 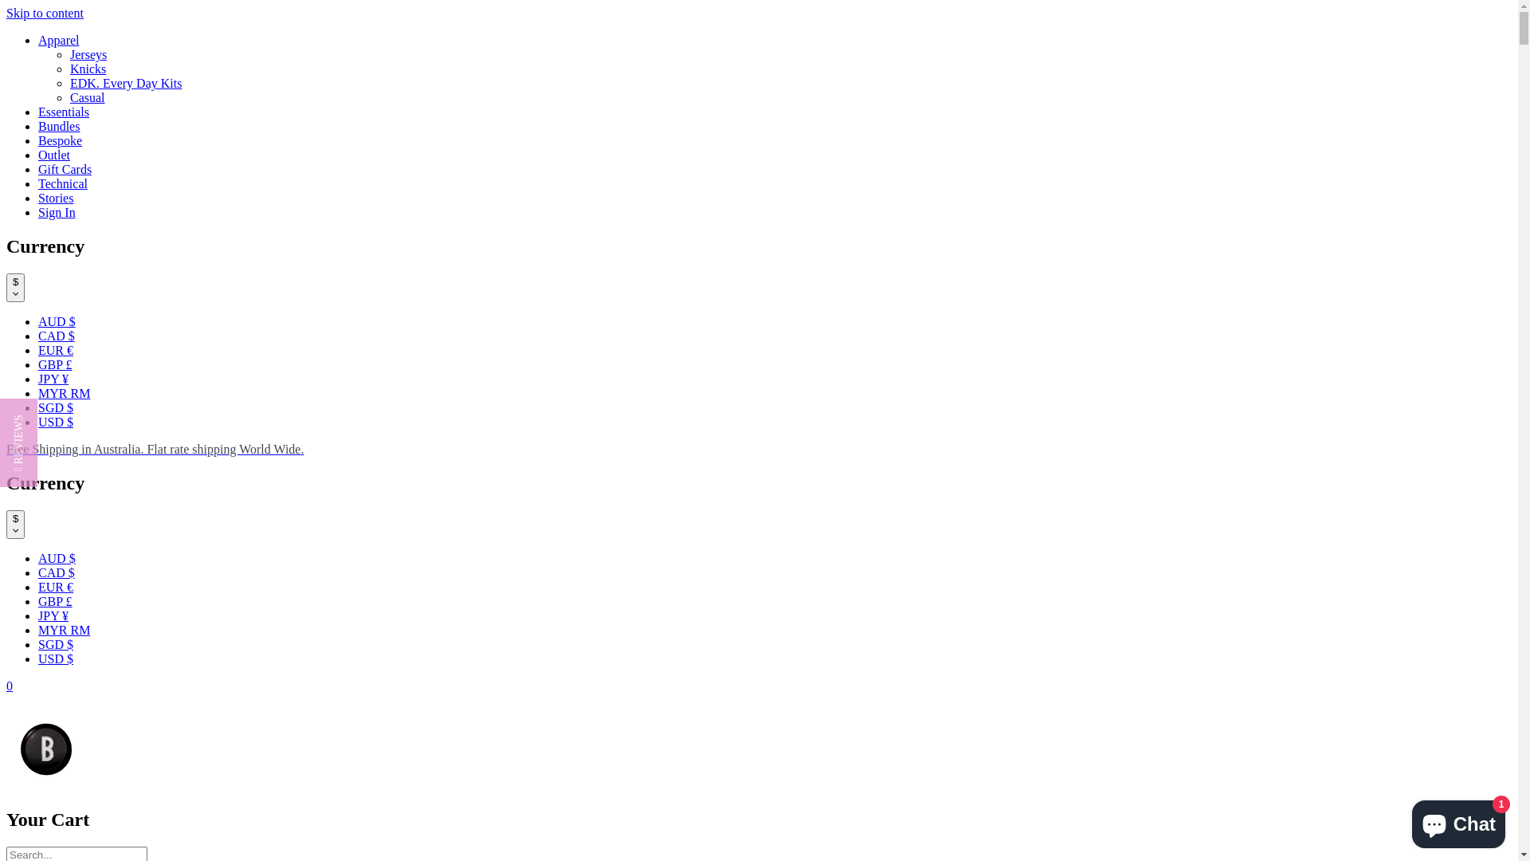 I want to click on Sign In, so click(x=57, y=212).